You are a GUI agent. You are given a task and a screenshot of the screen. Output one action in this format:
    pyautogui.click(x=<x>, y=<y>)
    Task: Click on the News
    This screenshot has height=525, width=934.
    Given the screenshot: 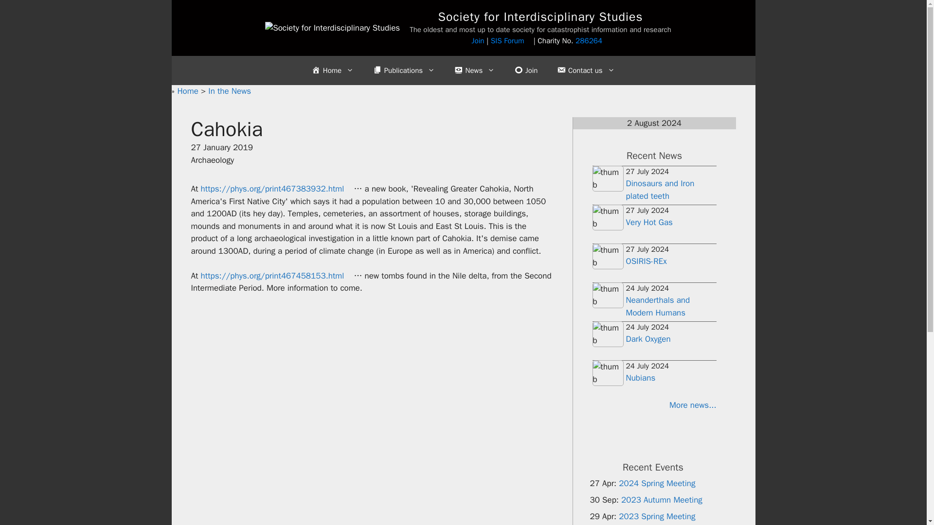 What is the action you would take?
    pyautogui.click(x=474, y=70)
    